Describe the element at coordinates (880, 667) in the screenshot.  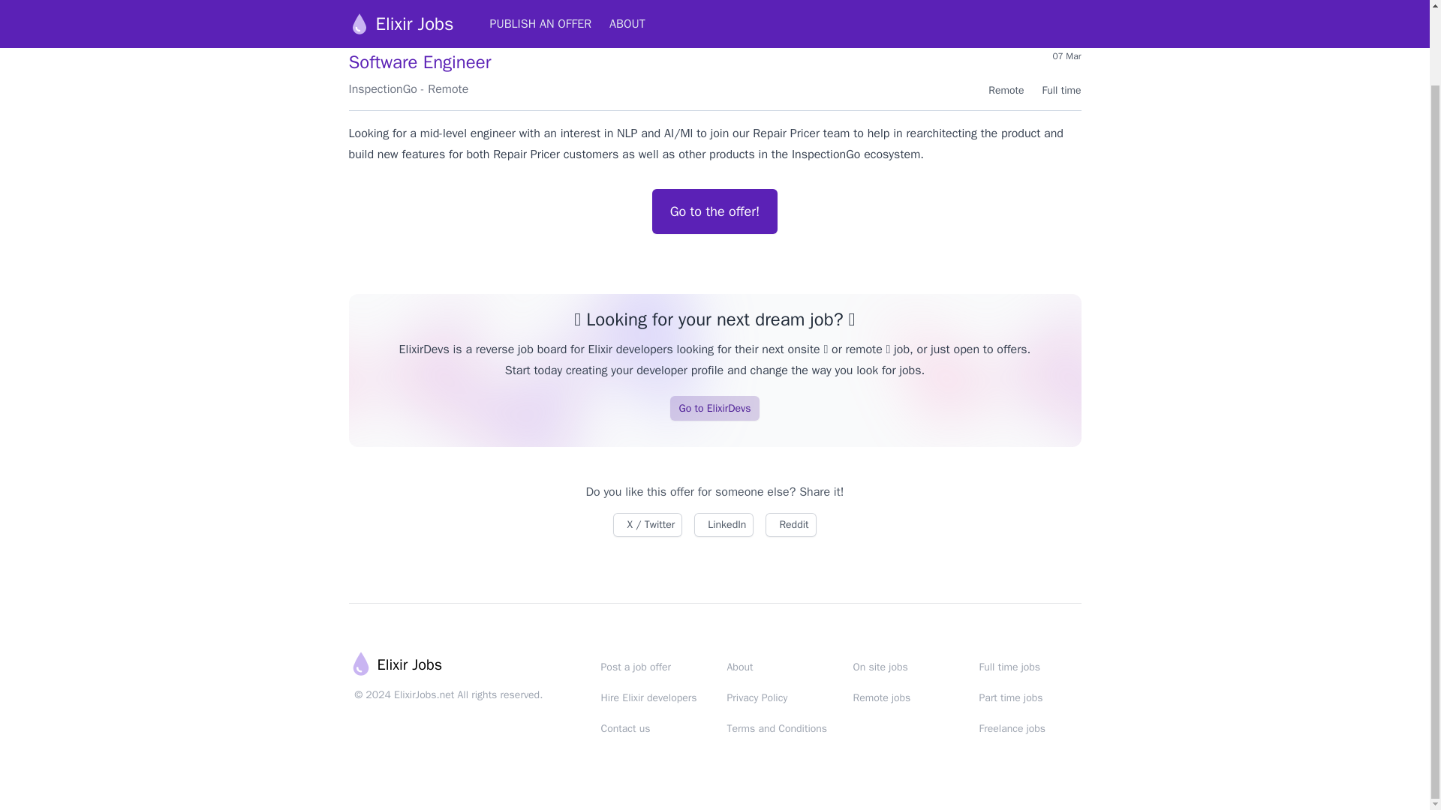
I see `On site jobs` at that location.